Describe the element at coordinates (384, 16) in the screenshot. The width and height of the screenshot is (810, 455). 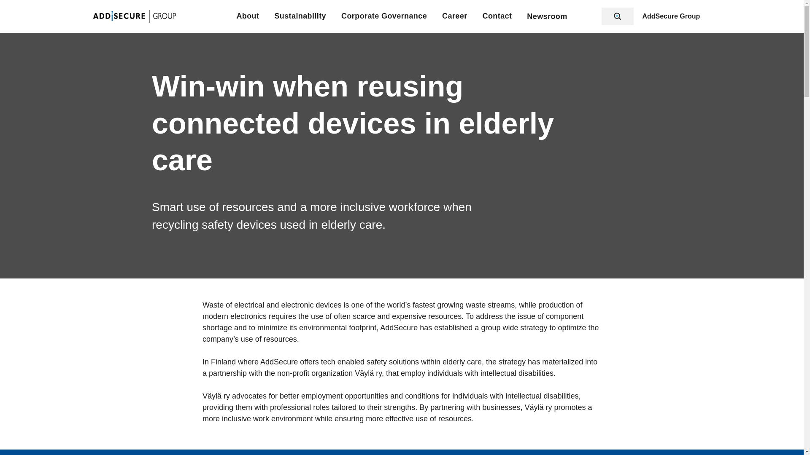
I see `Corporate Governance` at that location.